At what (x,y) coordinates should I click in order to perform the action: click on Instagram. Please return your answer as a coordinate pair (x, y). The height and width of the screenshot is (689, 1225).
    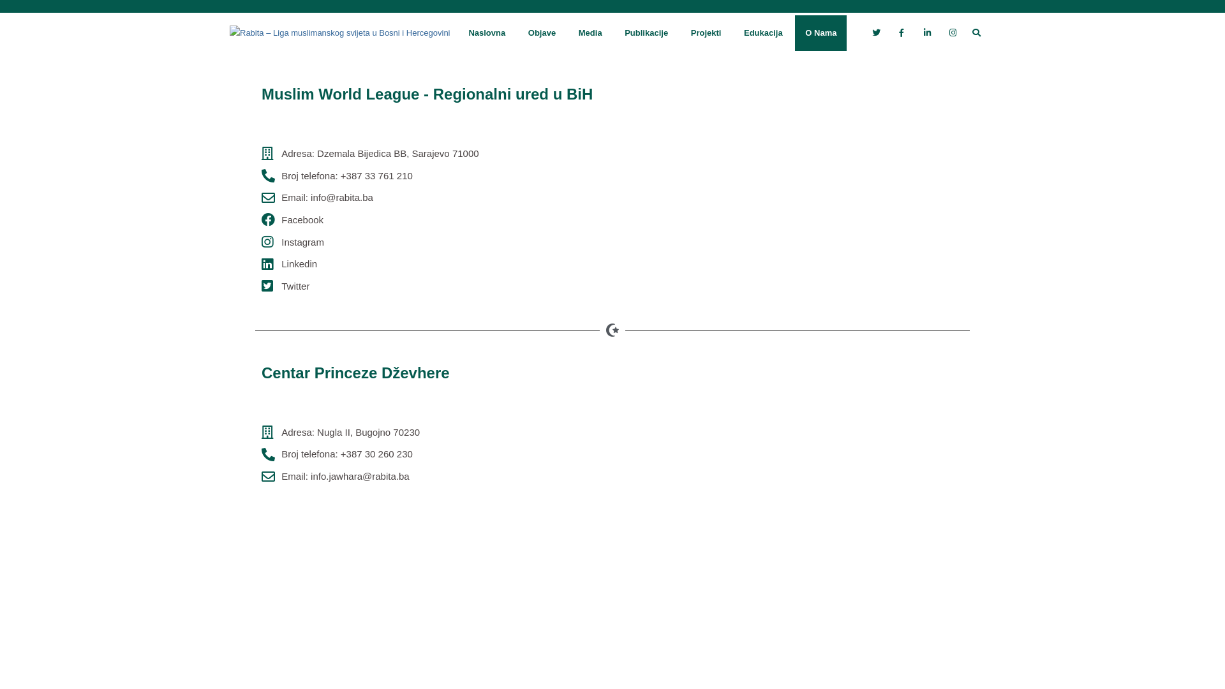
    Looking at the image, I should click on (453, 242).